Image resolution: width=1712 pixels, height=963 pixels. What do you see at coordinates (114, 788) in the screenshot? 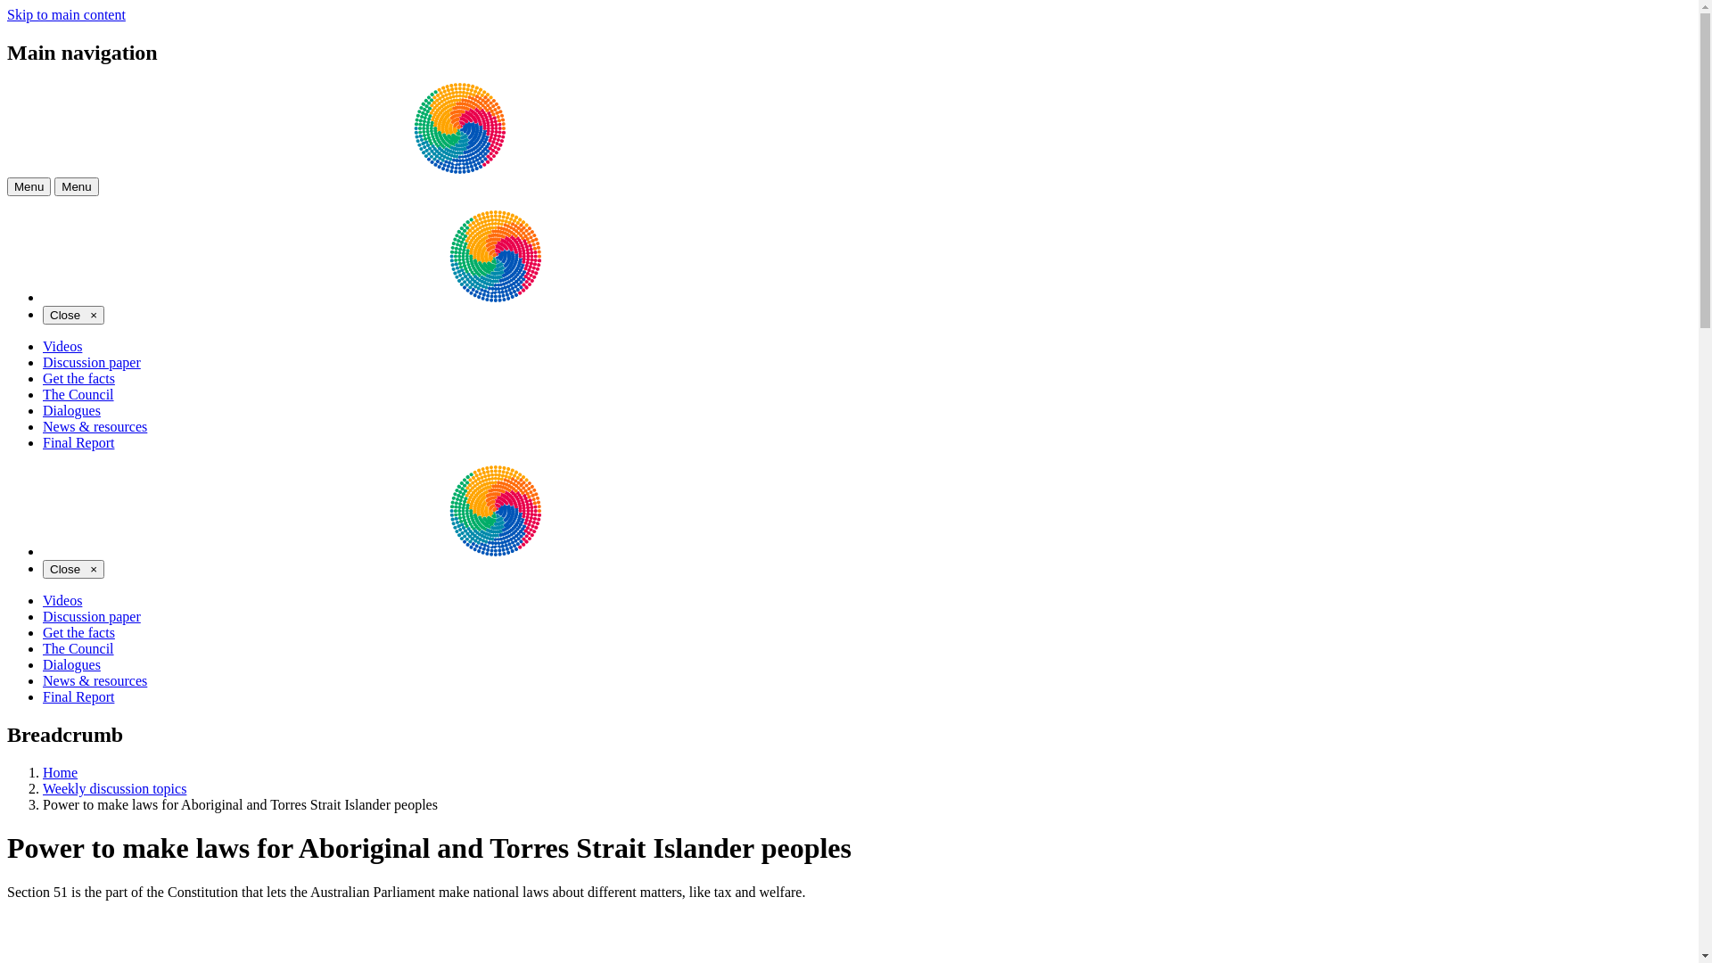
I see `Weekly discussion topics` at bounding box center [114, 788].